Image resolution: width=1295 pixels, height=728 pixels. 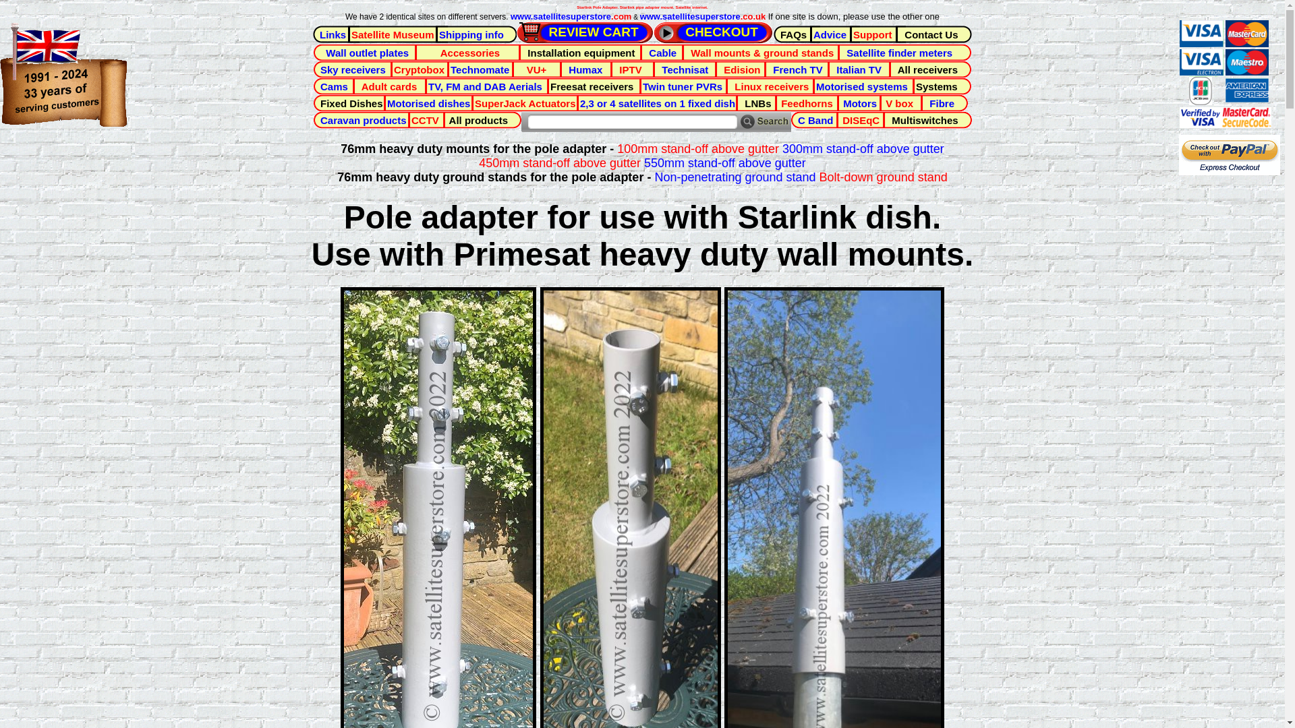 What do you see at coordinates (800, 69) in the screenshot?
I see `  French TV` at bounding box center [800, 69].